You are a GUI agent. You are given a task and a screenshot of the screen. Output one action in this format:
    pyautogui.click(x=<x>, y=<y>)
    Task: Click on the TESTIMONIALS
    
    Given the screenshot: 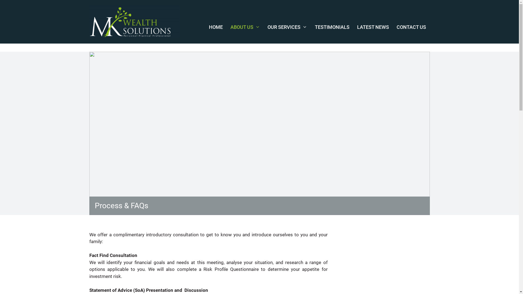 What is the action you would take?
    pyautogui.click(x=332, y=27)
    